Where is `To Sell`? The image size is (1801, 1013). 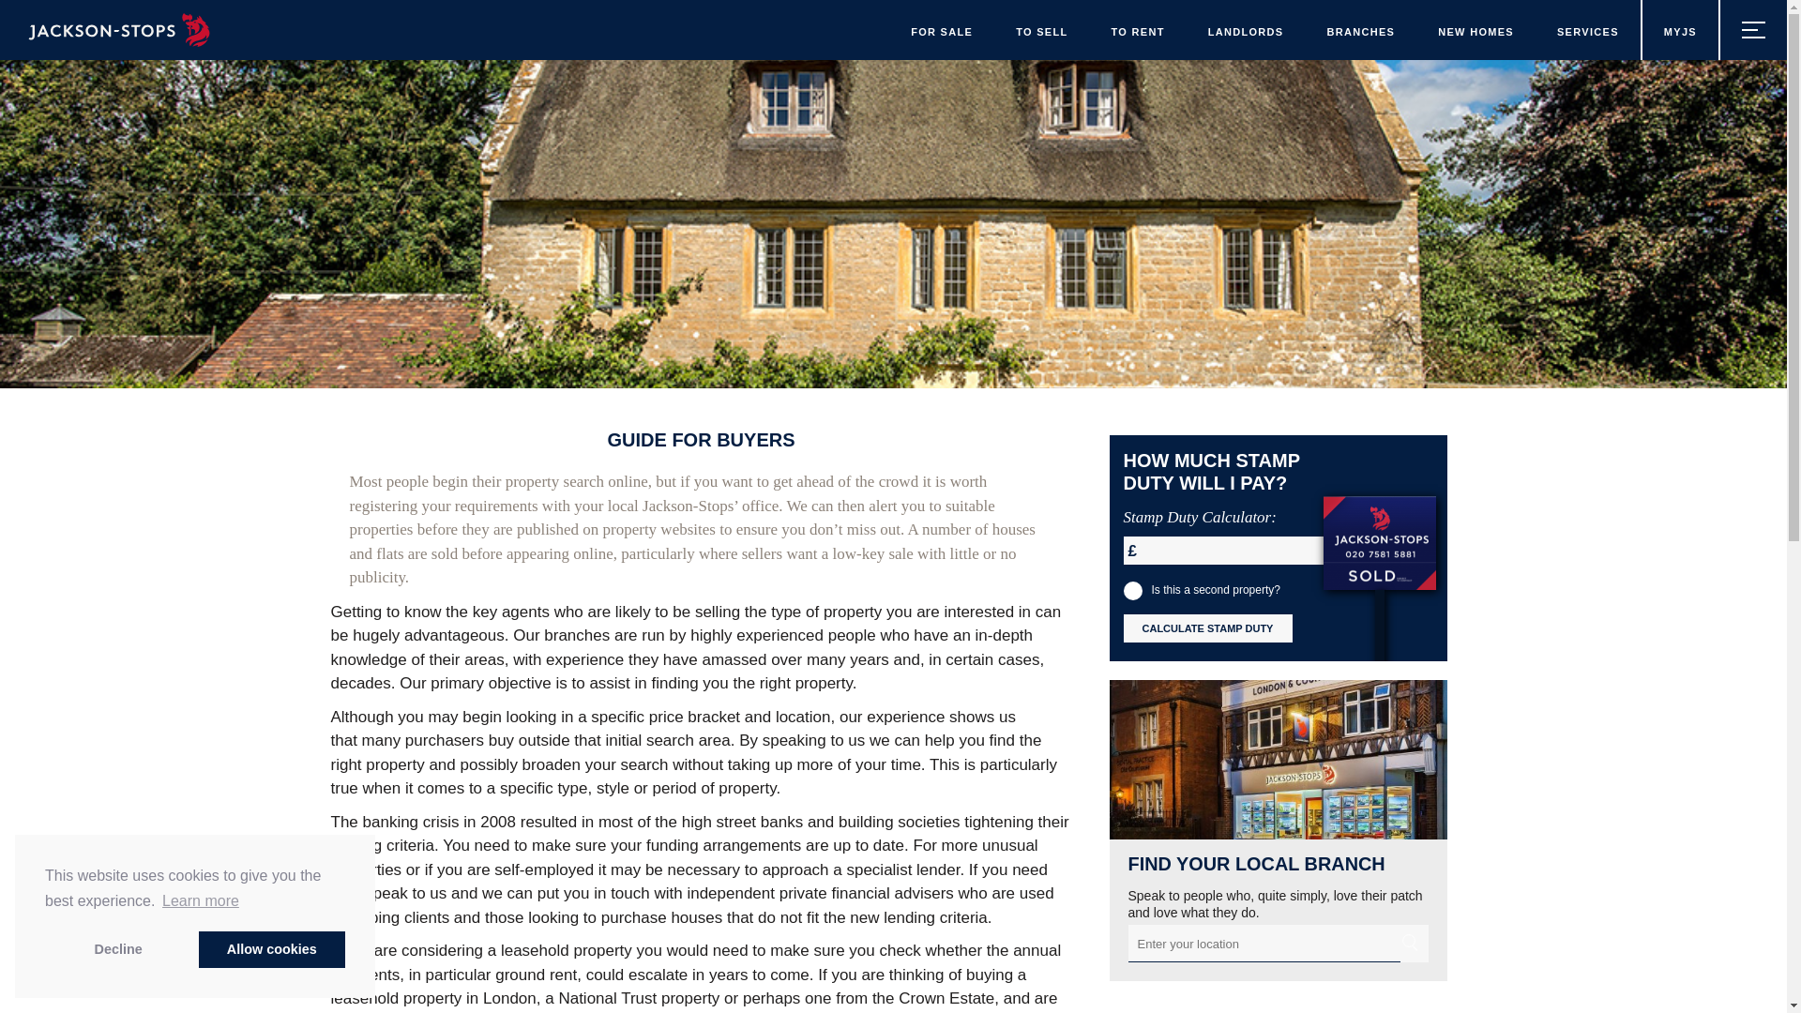 To Sell is located at coordinates (1041, 30).